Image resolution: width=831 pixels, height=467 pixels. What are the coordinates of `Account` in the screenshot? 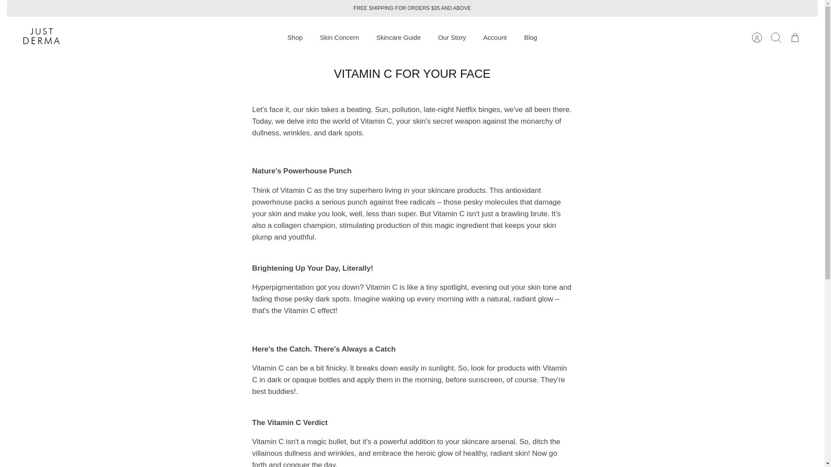 It's located at (757, 37).